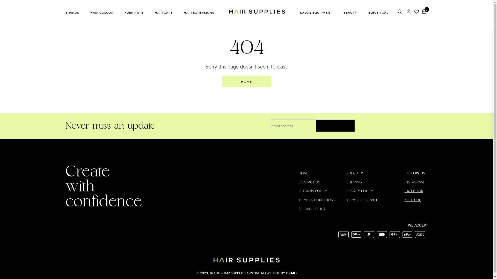 The image size is (497, 279). I want to click on PRIVACY POLICY, so click(360, 191).